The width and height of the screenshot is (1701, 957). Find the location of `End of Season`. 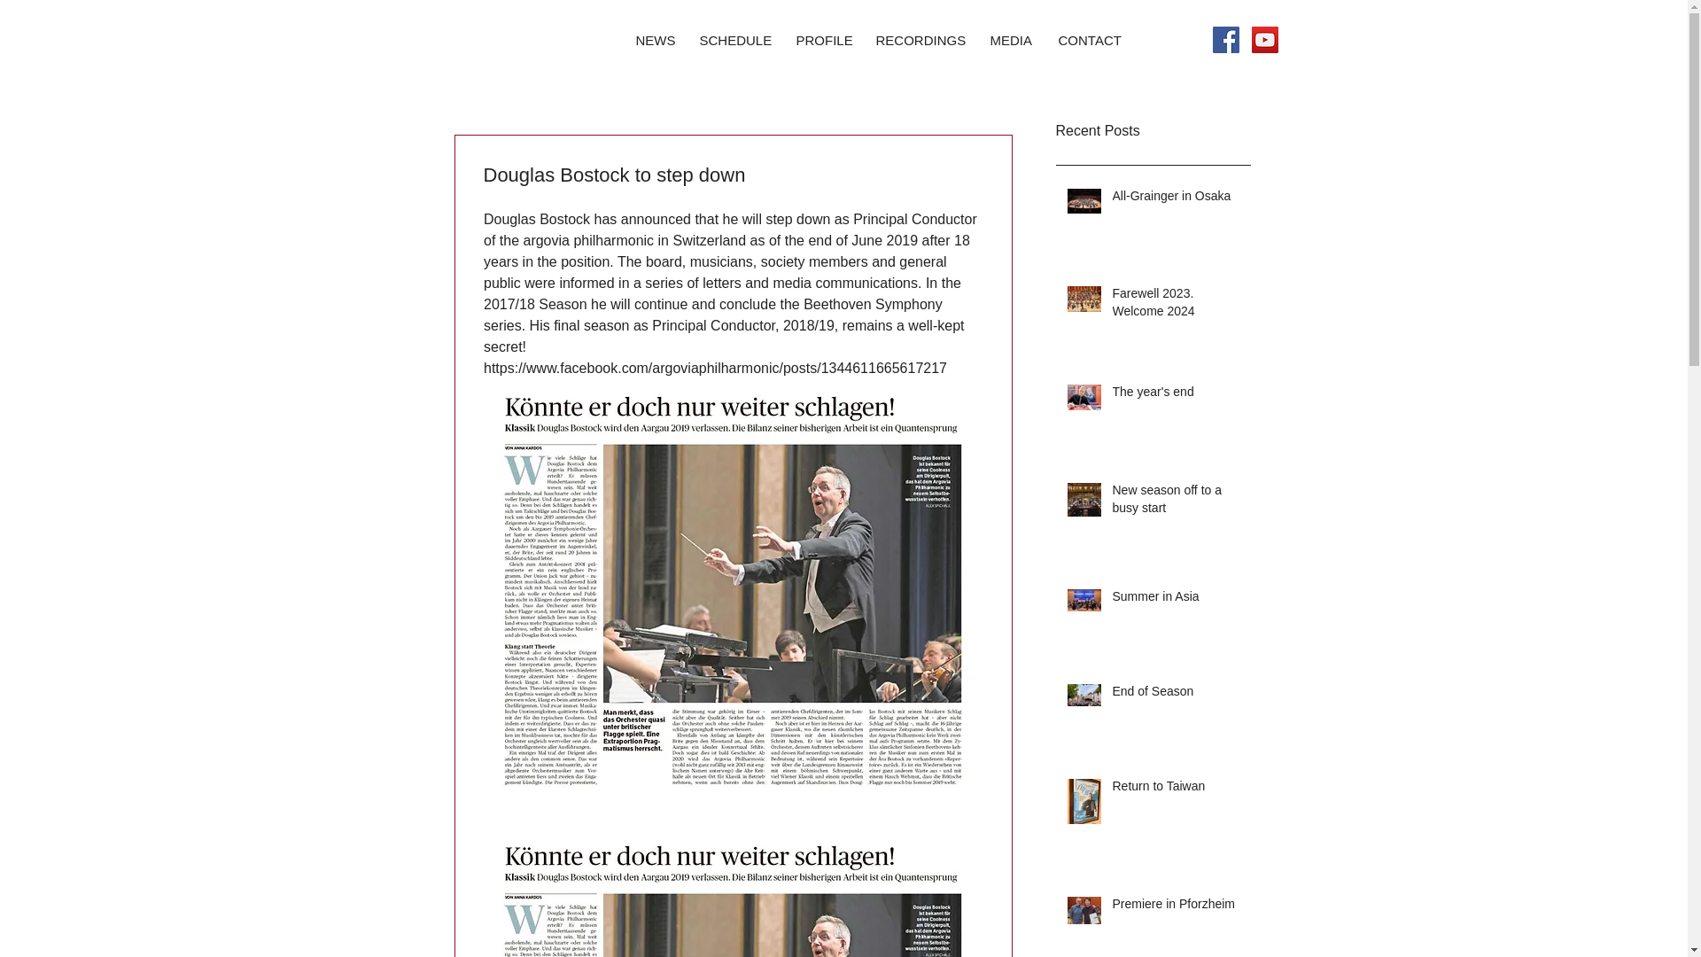

End of Season is located at coordinates (1176, 696).